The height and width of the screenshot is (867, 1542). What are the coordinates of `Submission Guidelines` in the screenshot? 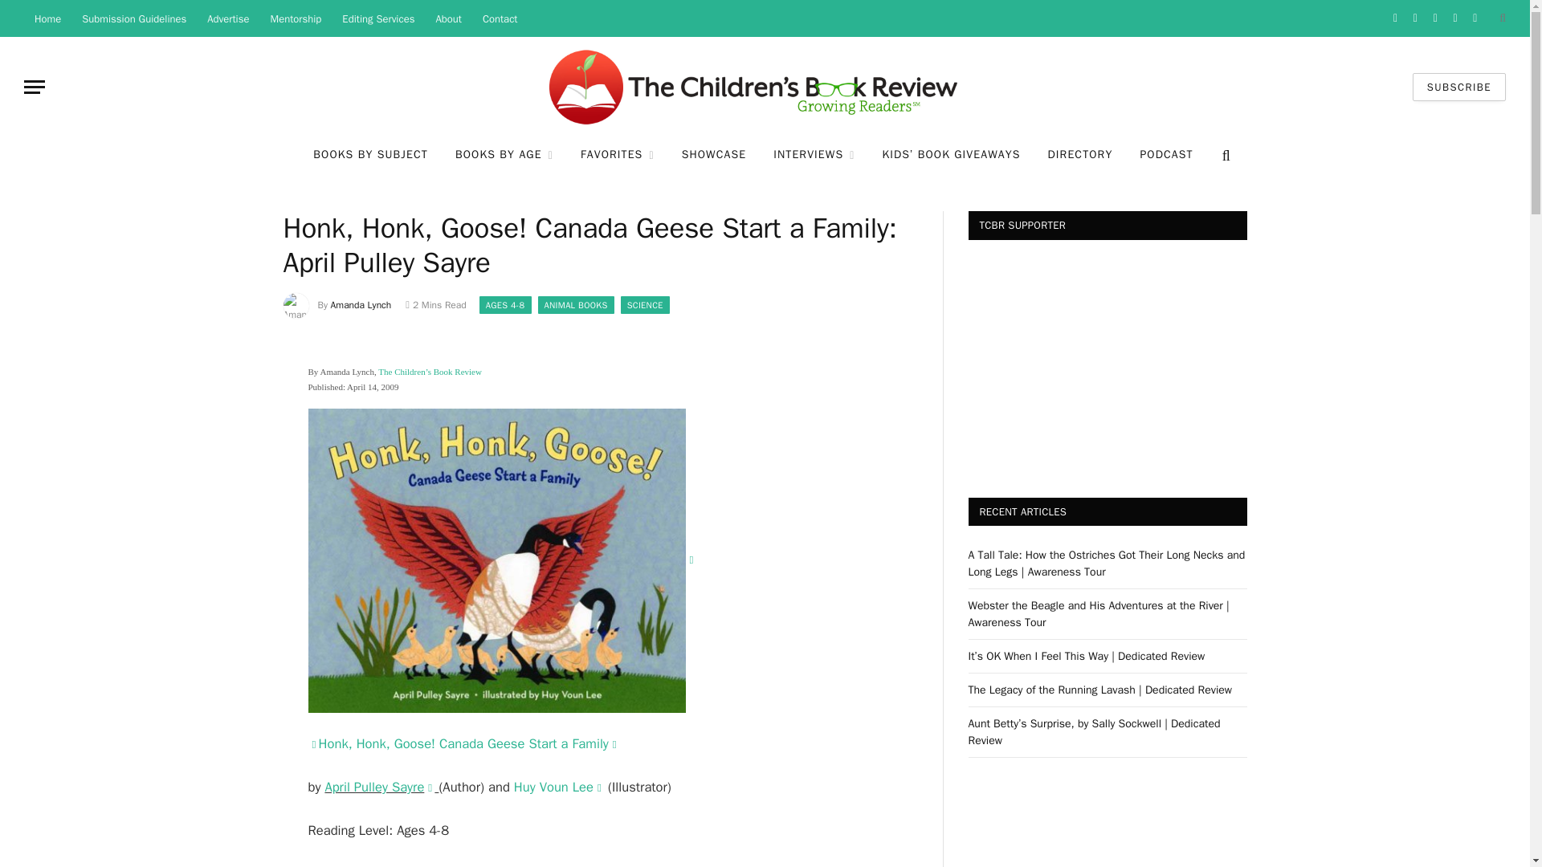 It's located at (133, 18).